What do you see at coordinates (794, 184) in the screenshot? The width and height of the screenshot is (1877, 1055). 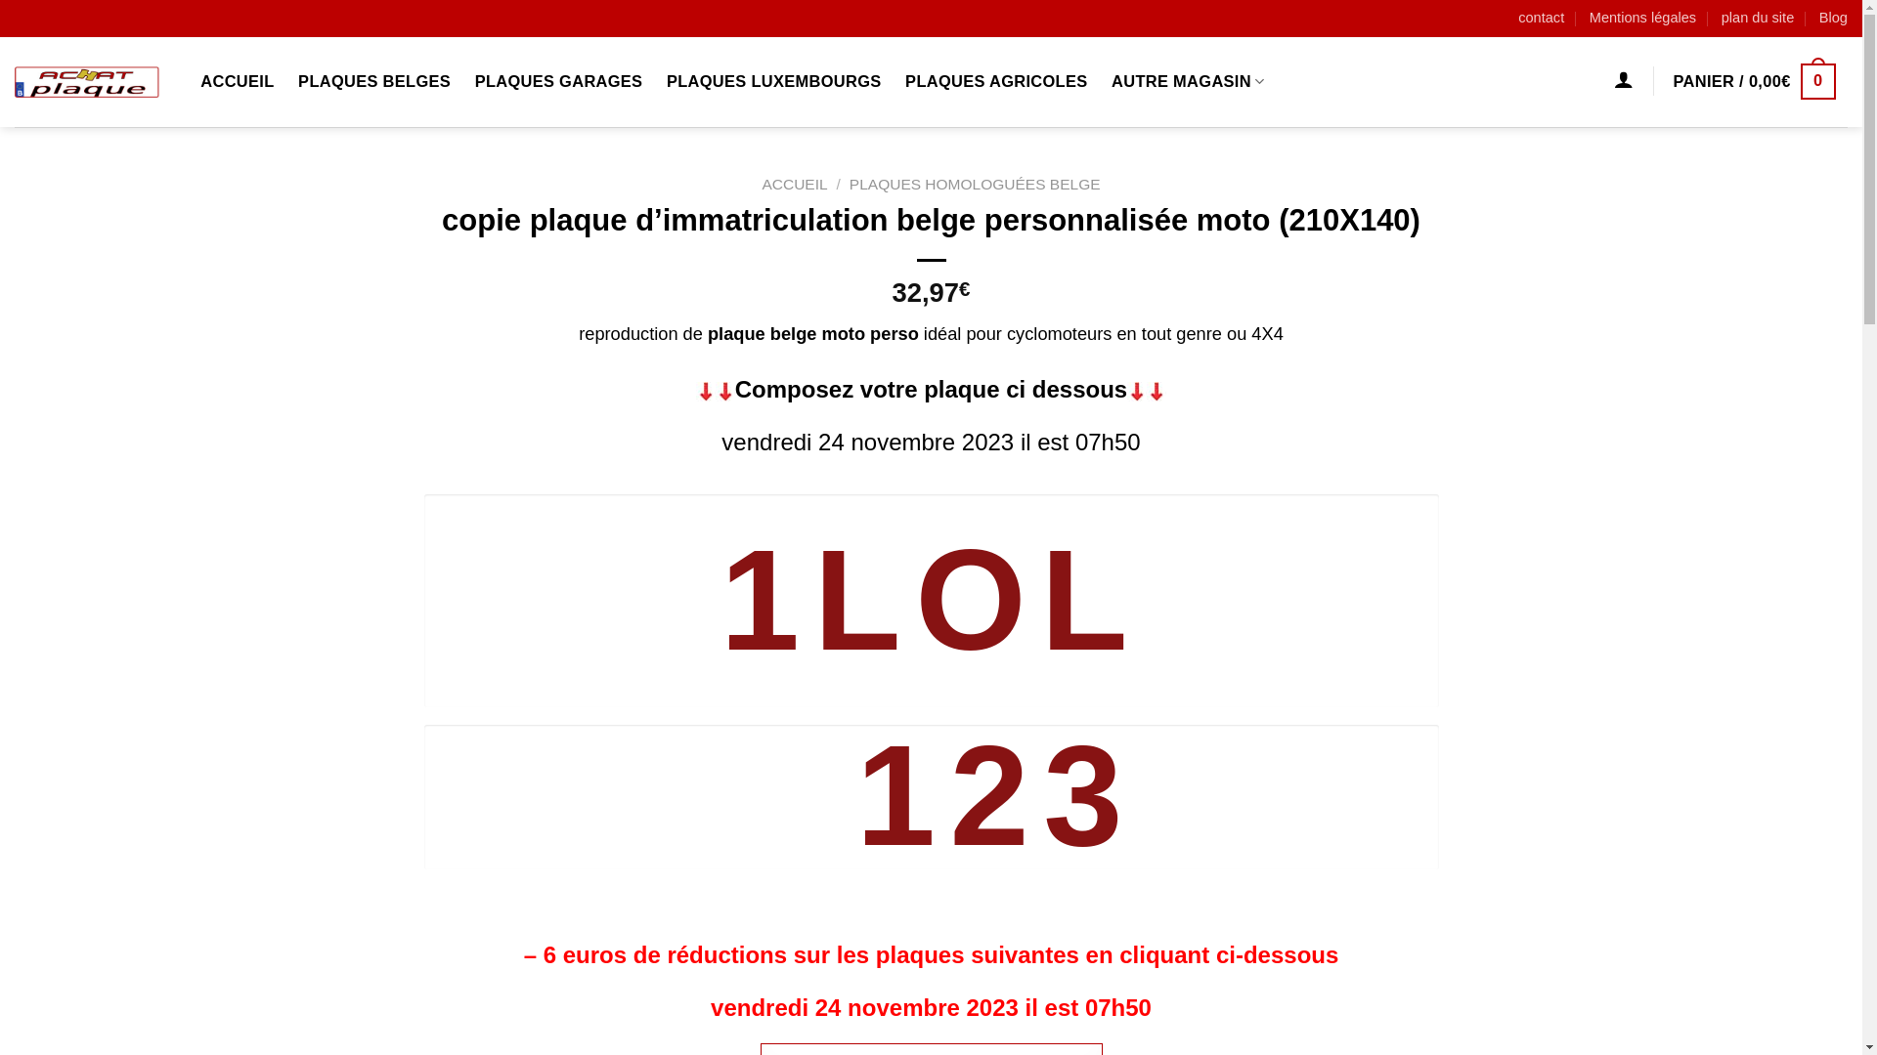 I see `ACCUEIL` at bounding box center [794, 184].